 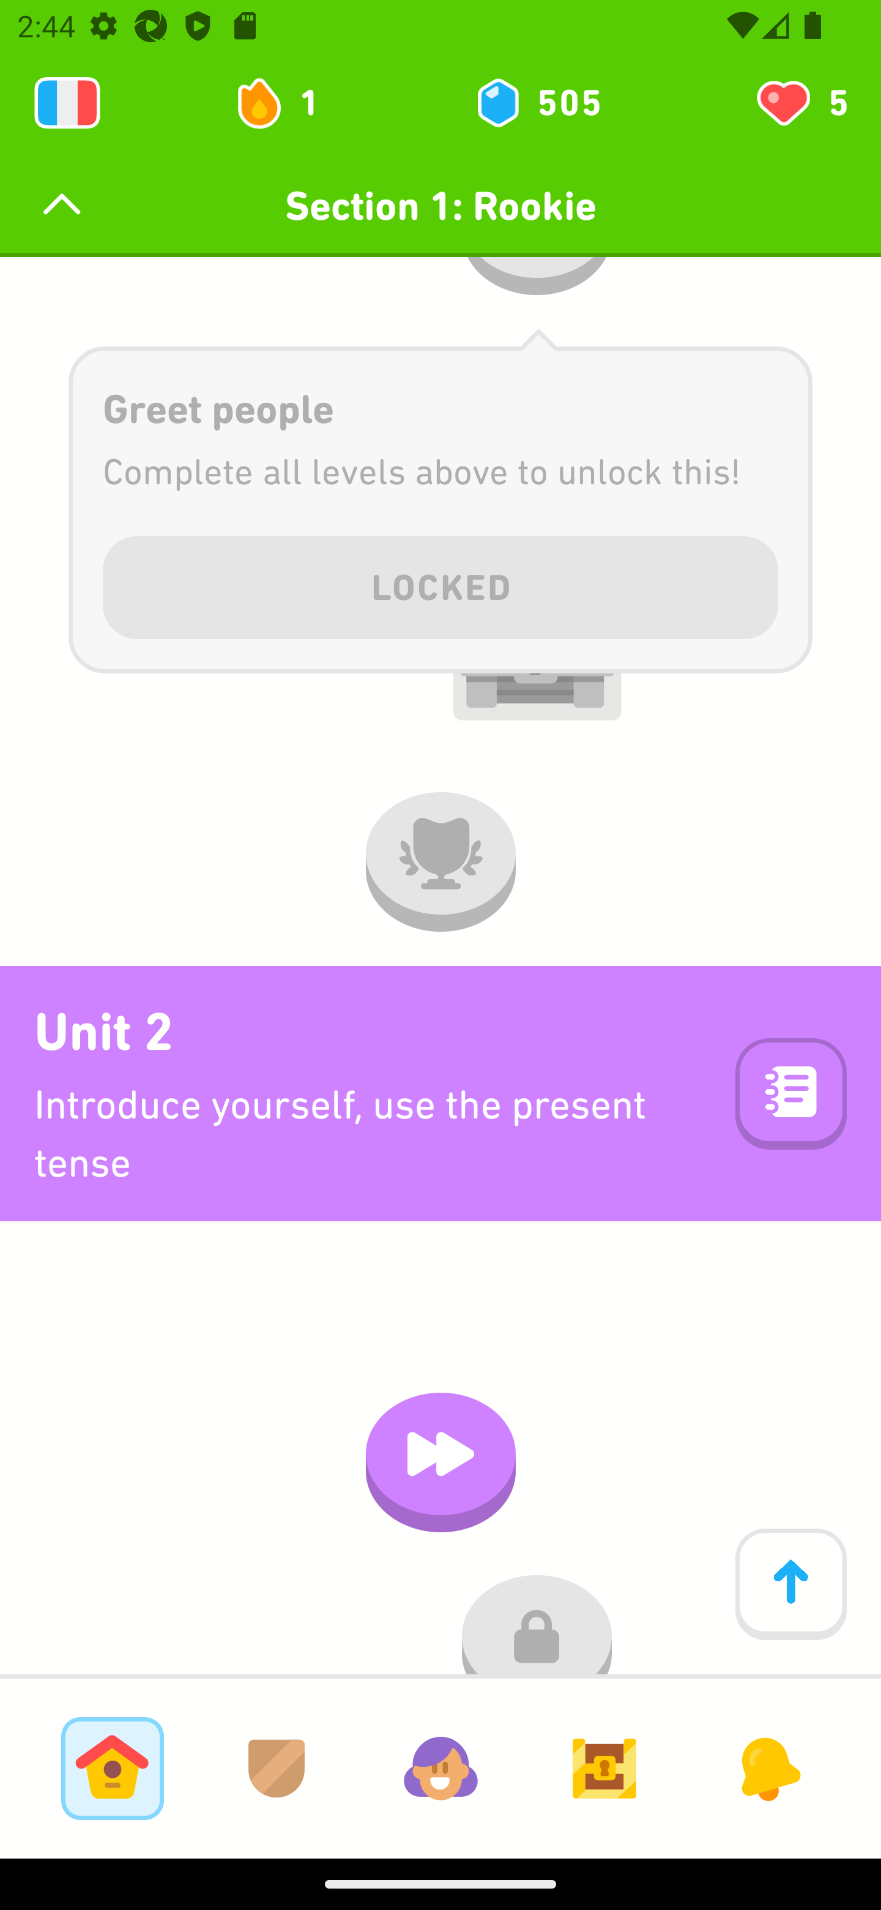 I want to click on 505, so click(x=537, y=103).